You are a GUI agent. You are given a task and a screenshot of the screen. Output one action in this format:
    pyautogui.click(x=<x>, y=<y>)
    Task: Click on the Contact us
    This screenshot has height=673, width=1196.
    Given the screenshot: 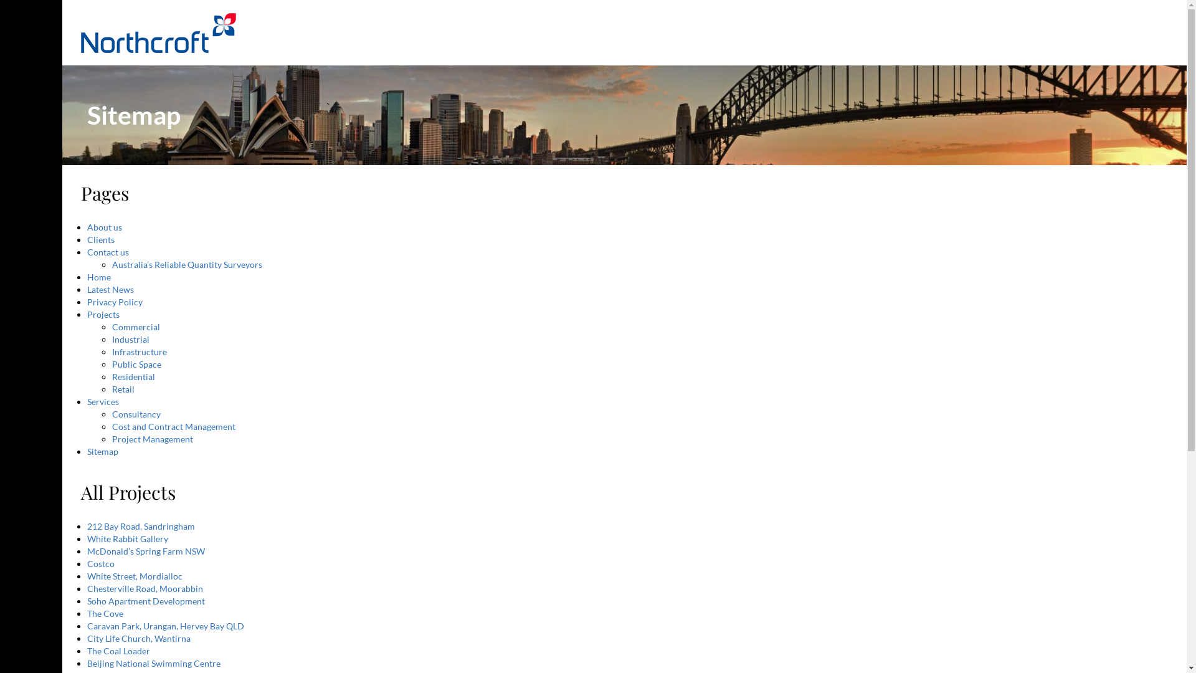 What is the action you would take?
    pyautogui.click(x=108, y=252)
    